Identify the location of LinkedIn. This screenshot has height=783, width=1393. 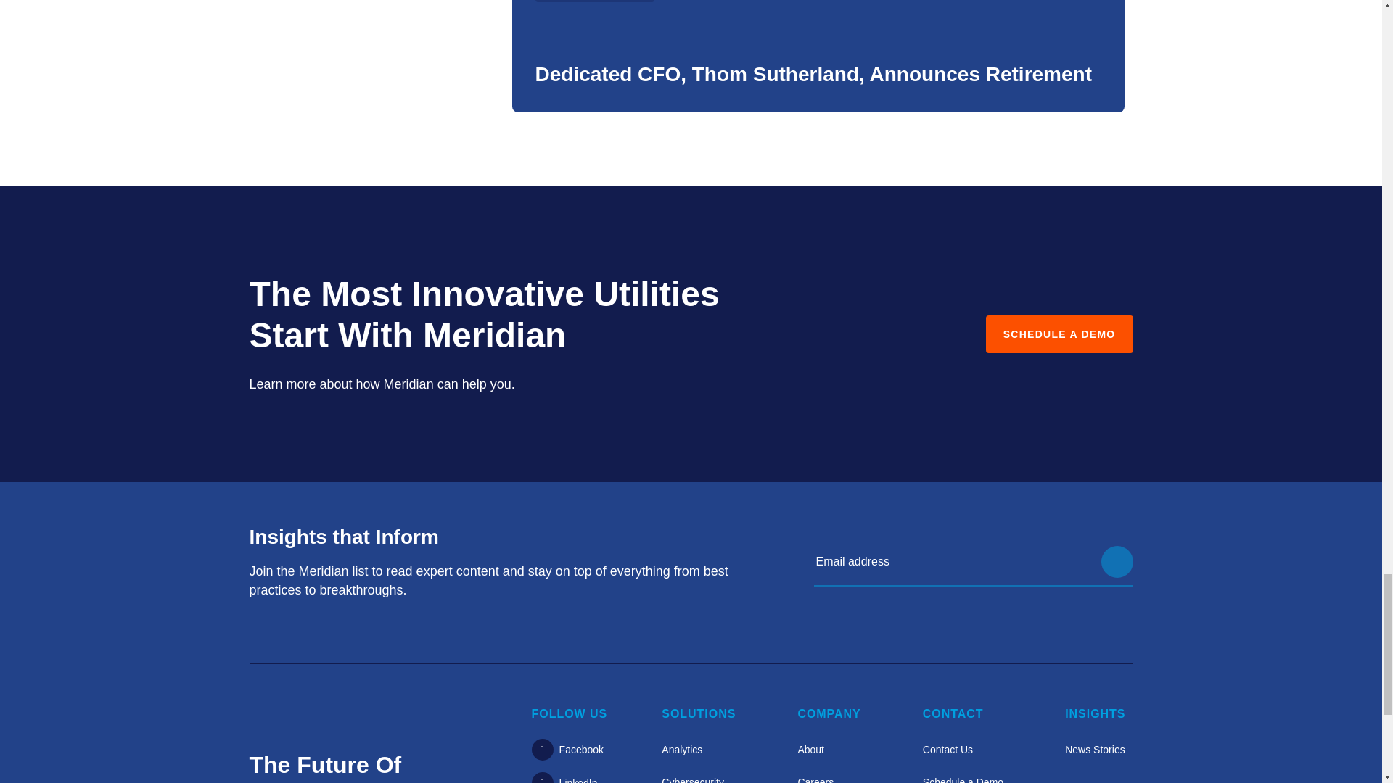
(564, 780).